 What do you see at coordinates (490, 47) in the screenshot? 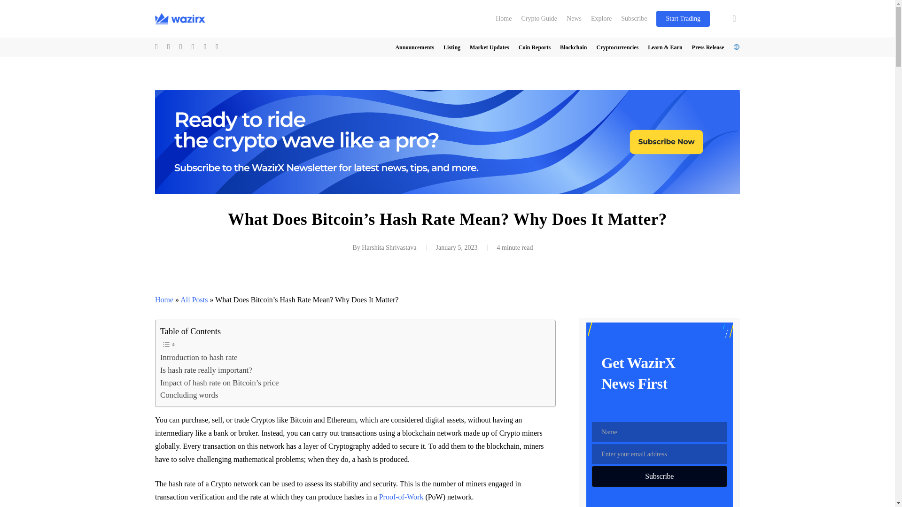
I see `Market Updates` at bounding box center [490, 47].